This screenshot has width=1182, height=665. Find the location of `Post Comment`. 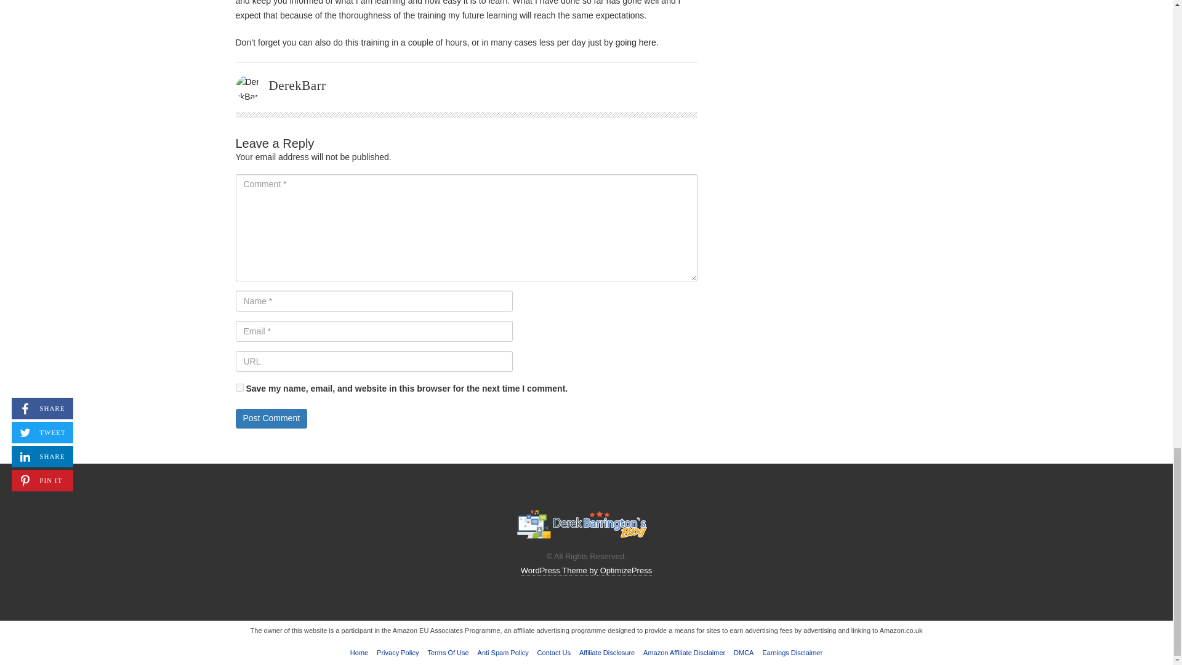

Post Comment is located at coordinates (271, 419).